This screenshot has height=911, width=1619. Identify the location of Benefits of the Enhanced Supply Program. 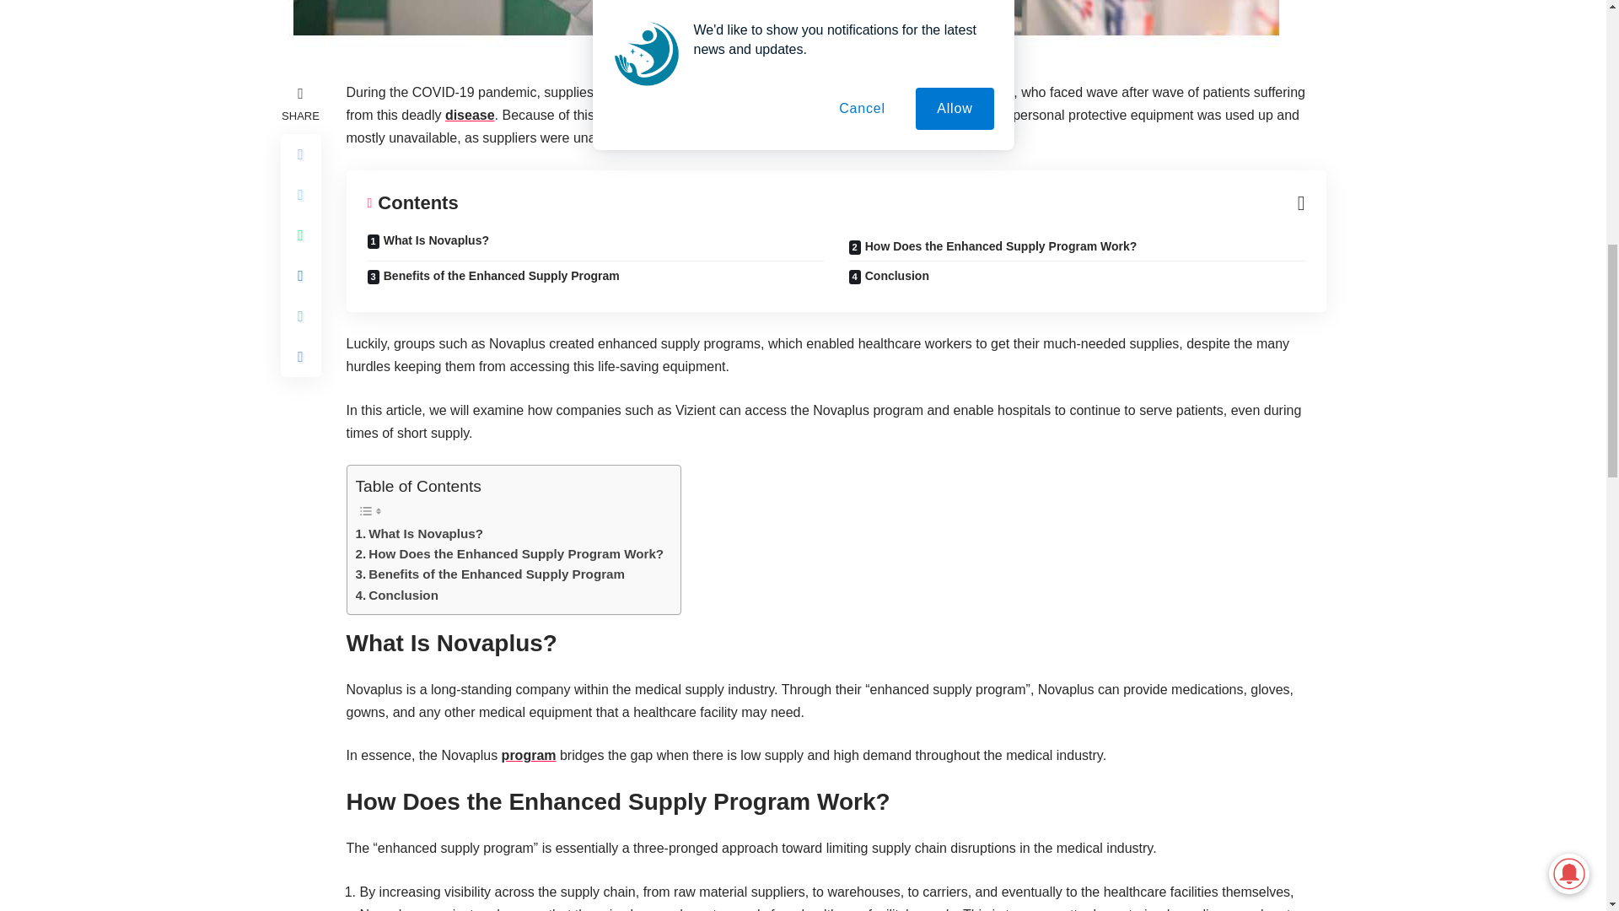
(491, 574).